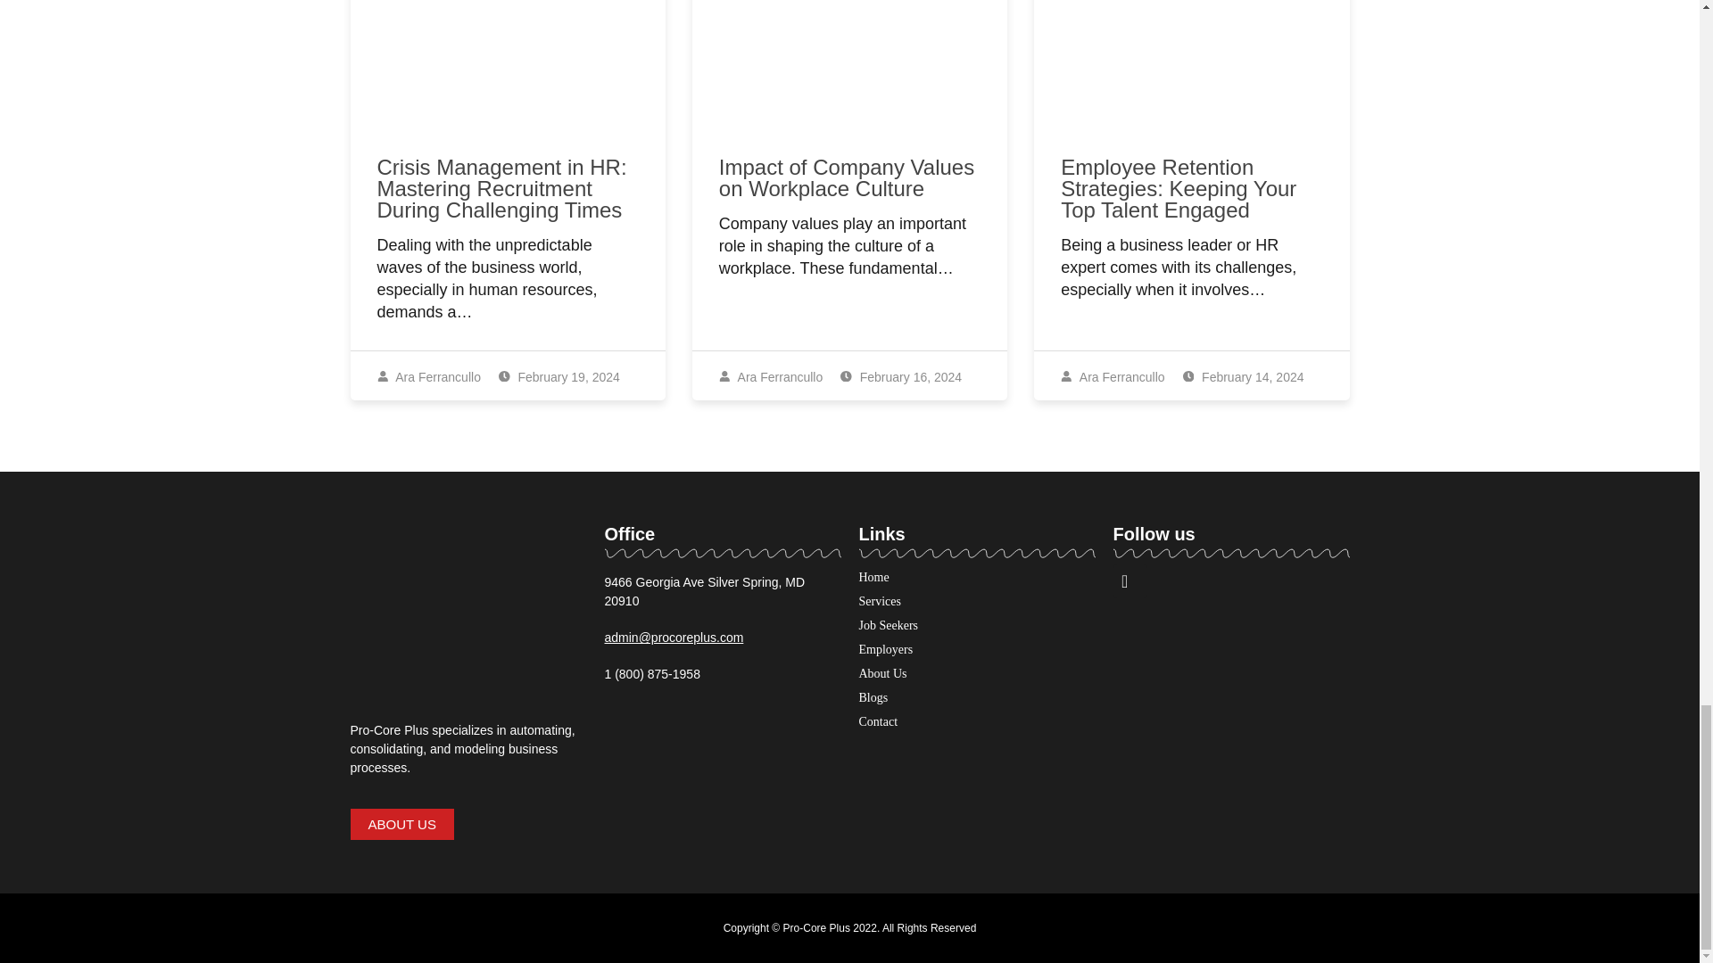 Image resolution: width=1713 pixels, height=963 pixels. I want to click on Impact of Company Values on Workplace Culture, so click(847, 177).